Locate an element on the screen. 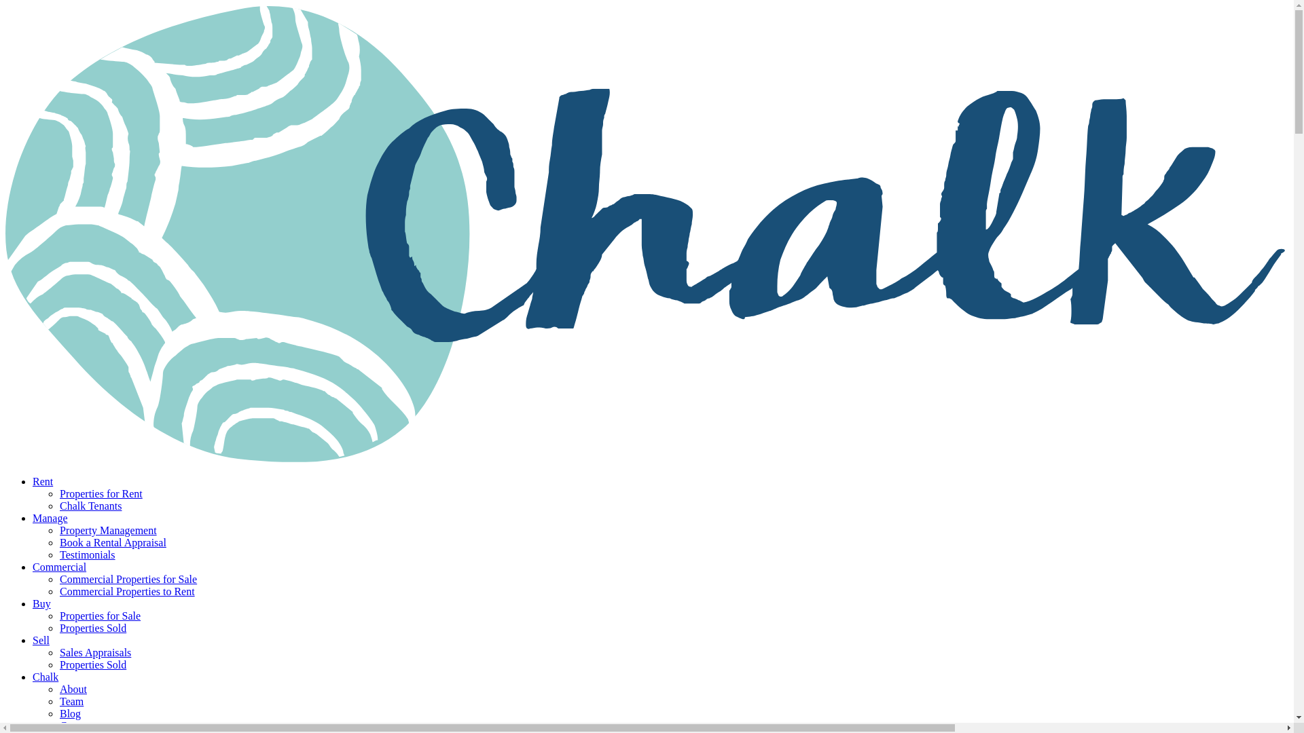 Image resolution: width=1304 pixels, height=733 pixels. Commercial Properties for Sale is located at coordinates (128, 578).